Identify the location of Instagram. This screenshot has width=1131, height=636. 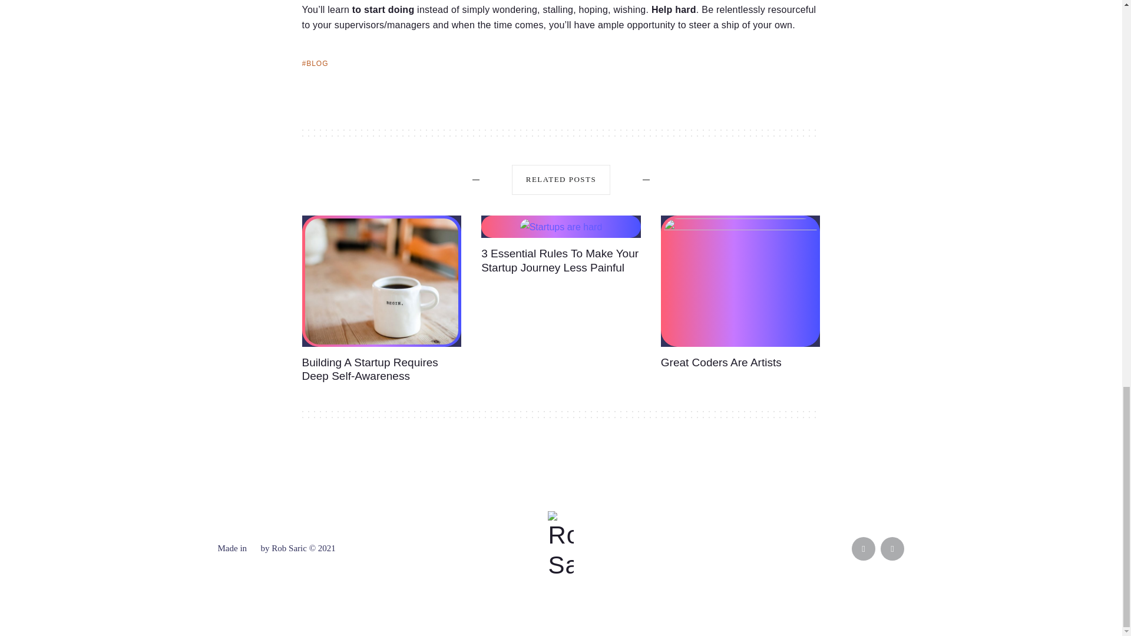
(892, 548).